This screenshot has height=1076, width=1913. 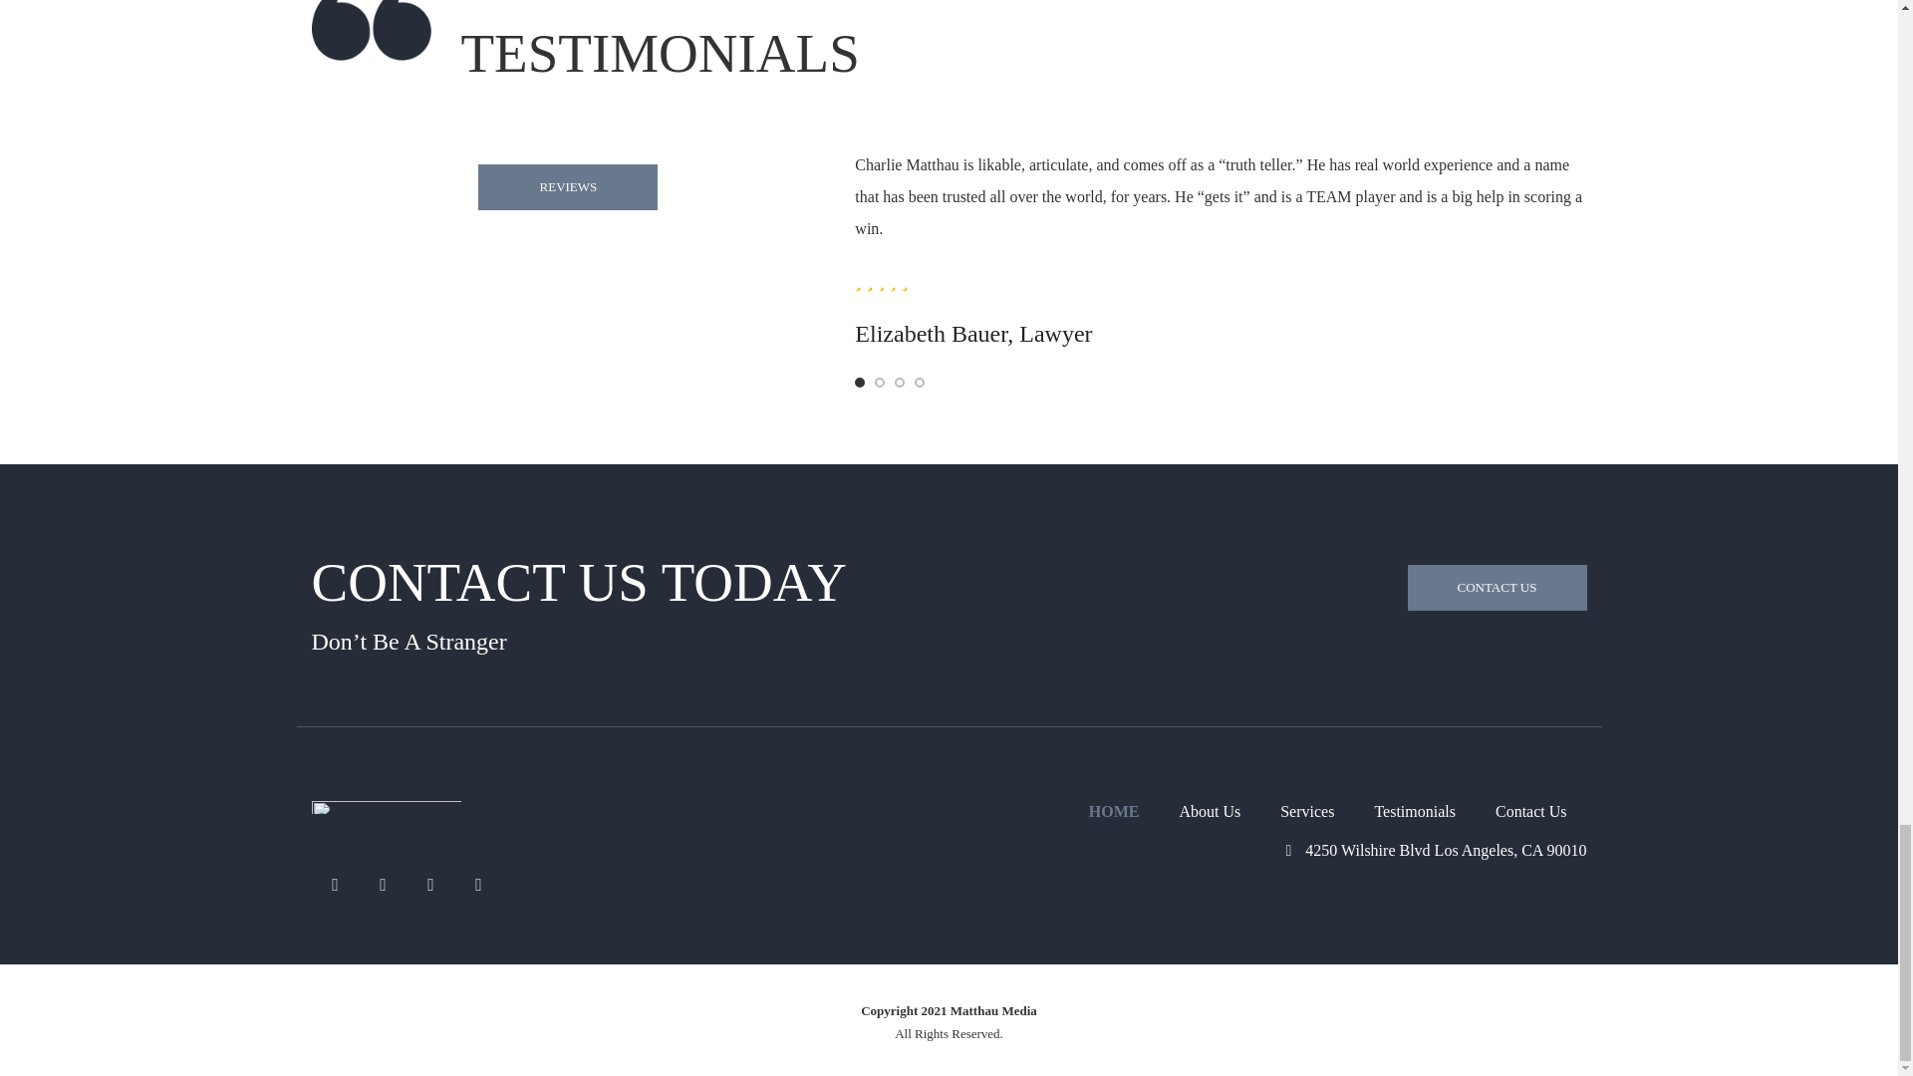 I want to click on HOME, so click(x=1114, y=811).